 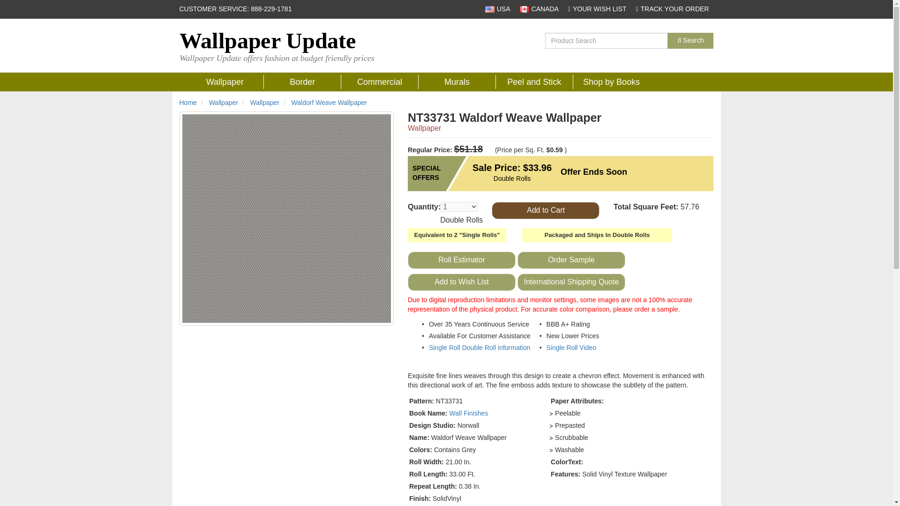 I want to click on wallpaper rollage calculator, so click(x=461, y=260).